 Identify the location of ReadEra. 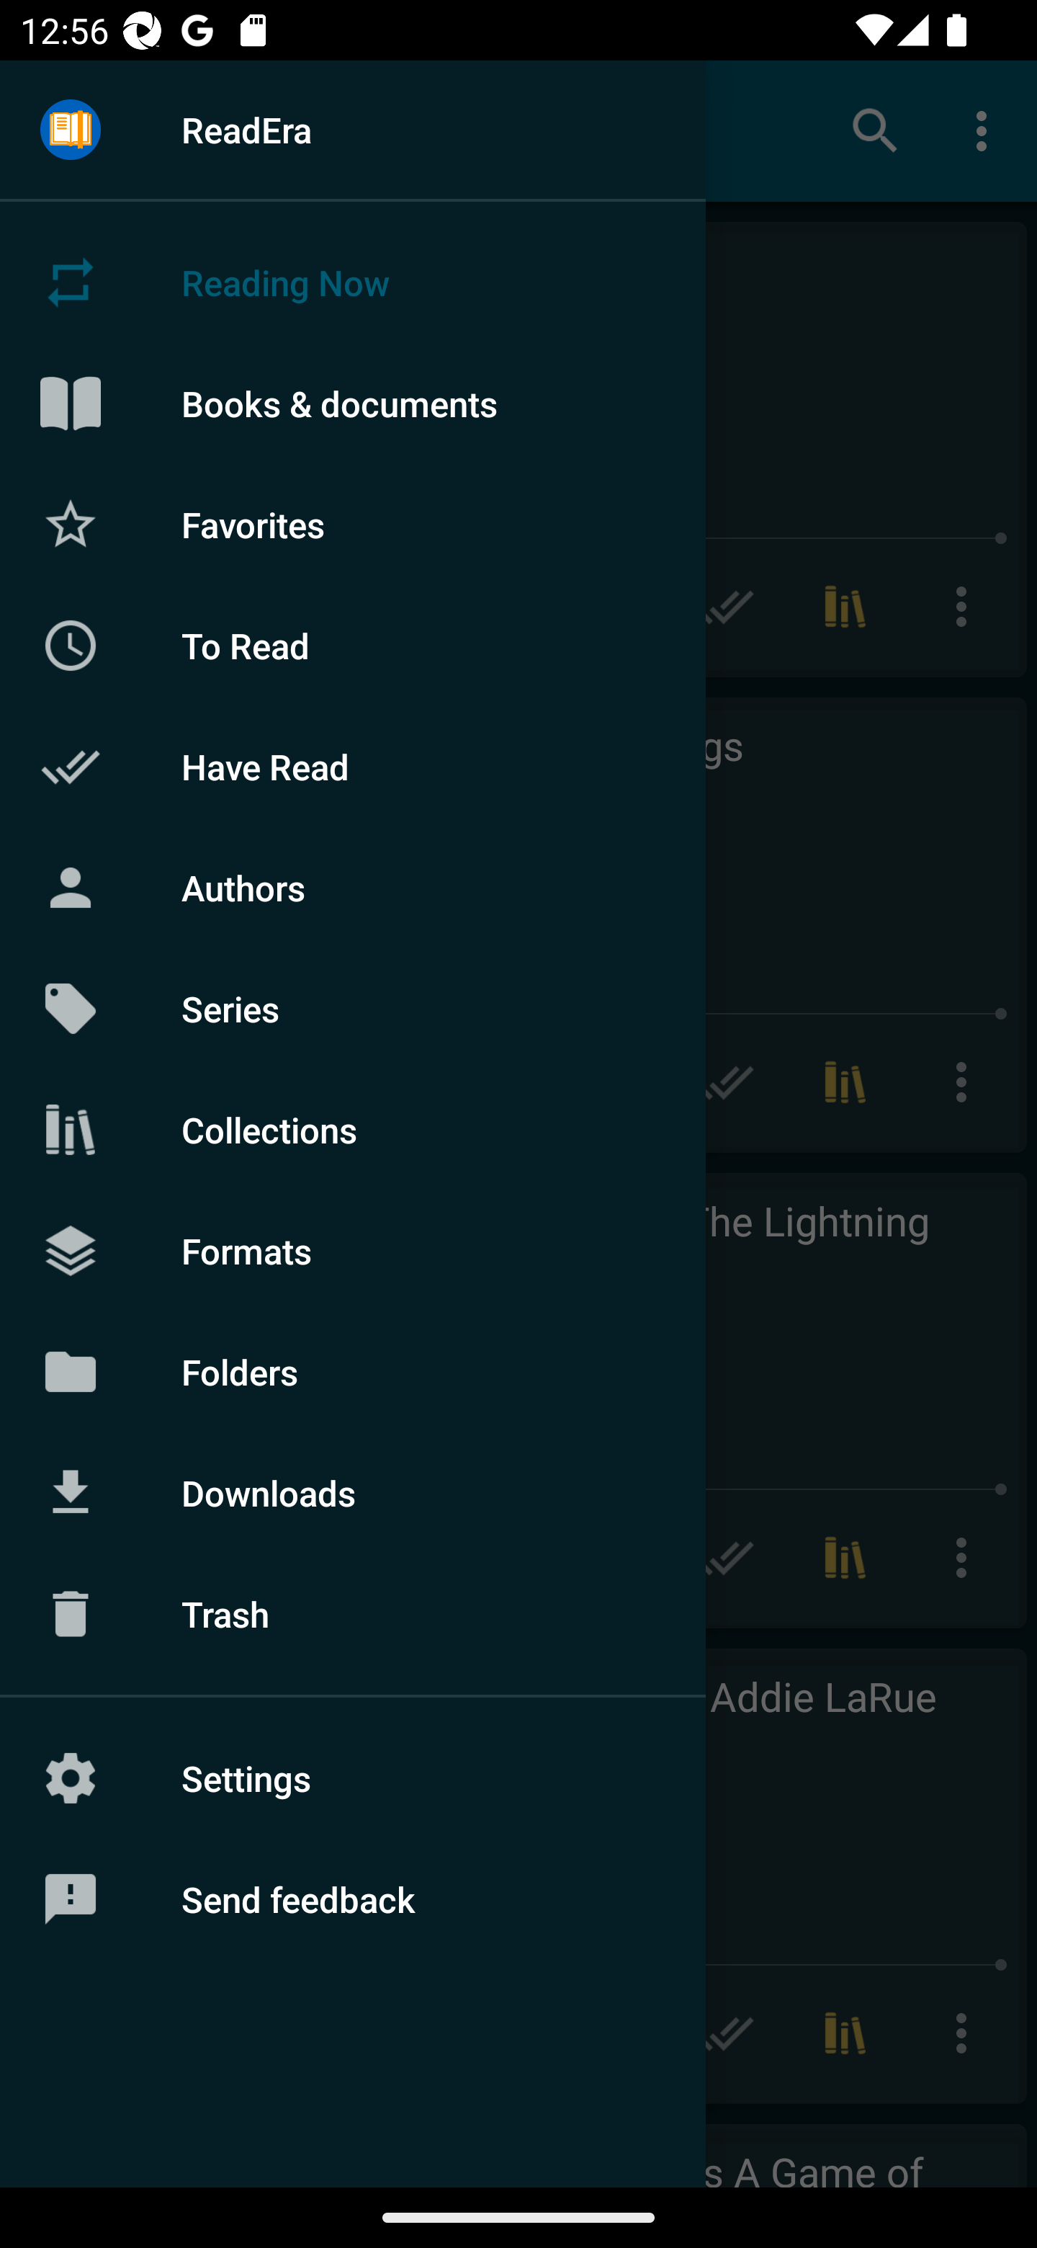
(353, 129).